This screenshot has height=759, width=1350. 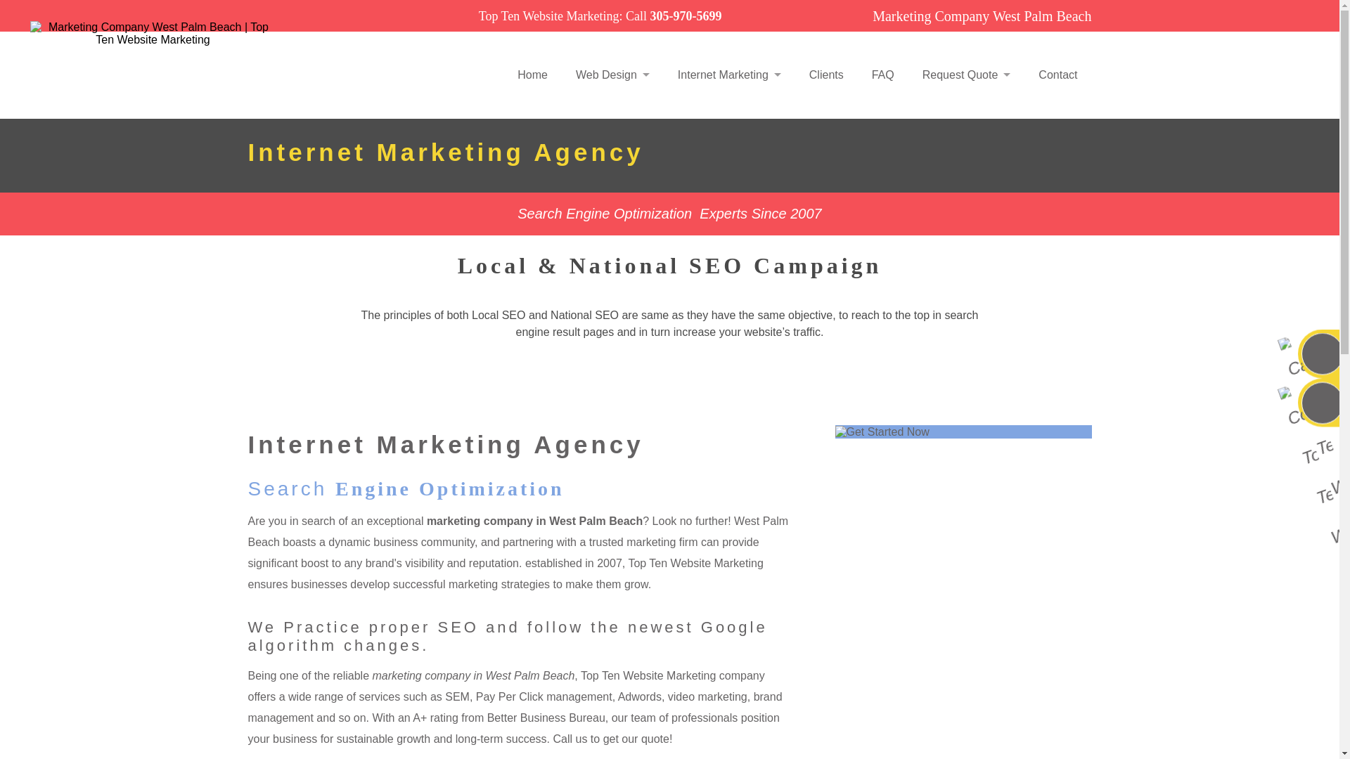 I want to click on Clients, so click(x=826, y=74).